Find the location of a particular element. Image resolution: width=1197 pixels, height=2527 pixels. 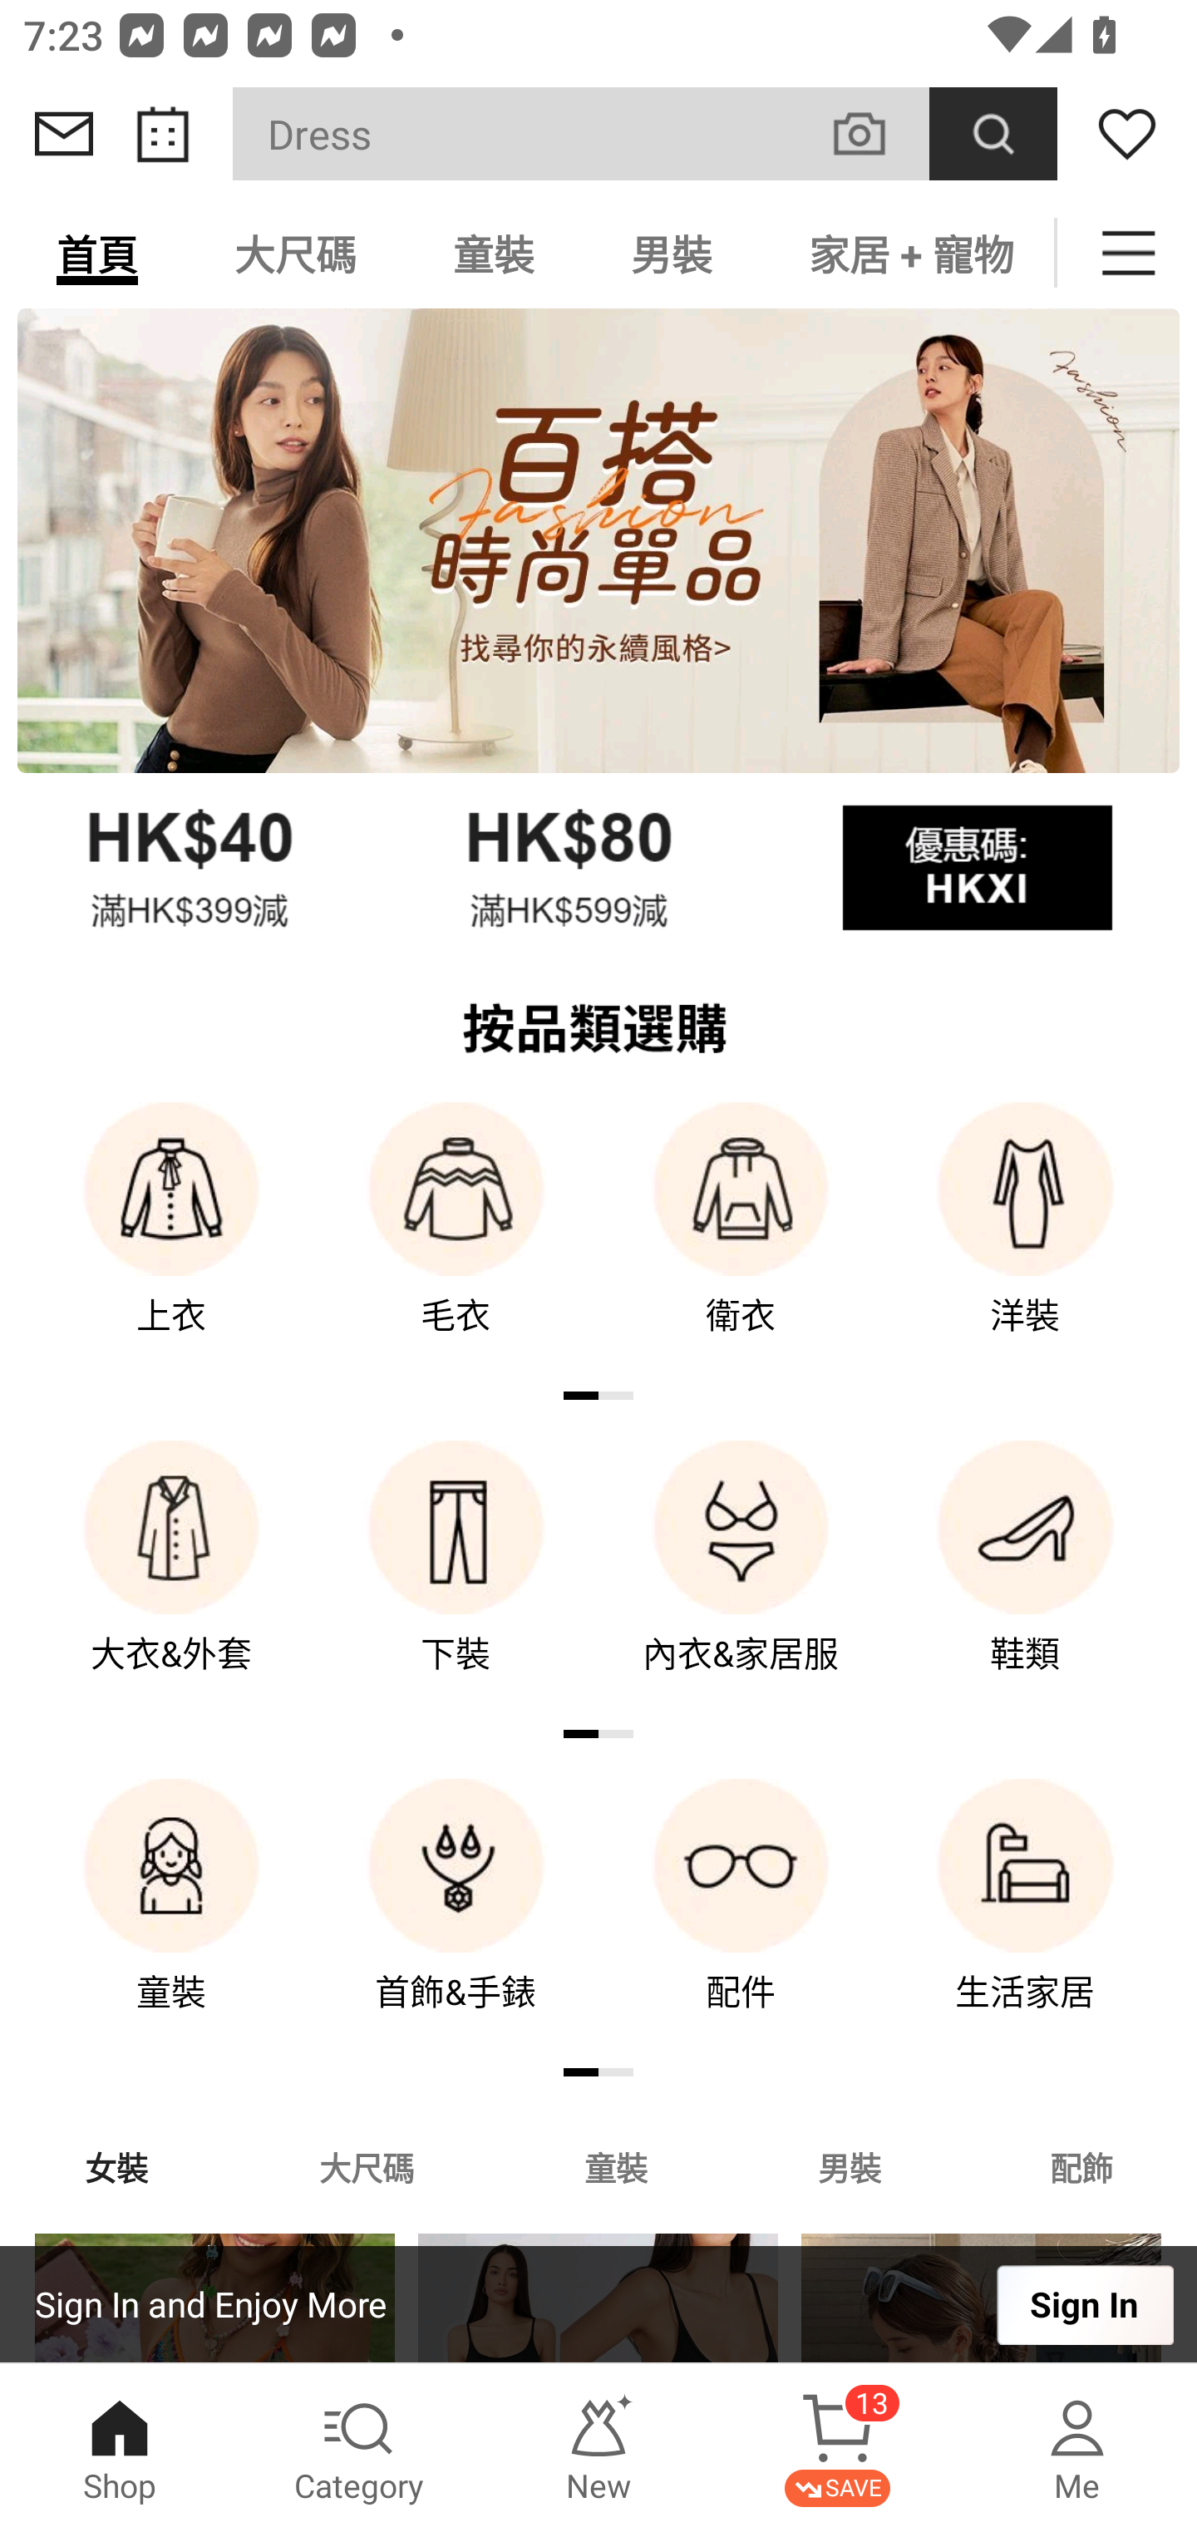

女裝 is located at coordinates (116, 2166).